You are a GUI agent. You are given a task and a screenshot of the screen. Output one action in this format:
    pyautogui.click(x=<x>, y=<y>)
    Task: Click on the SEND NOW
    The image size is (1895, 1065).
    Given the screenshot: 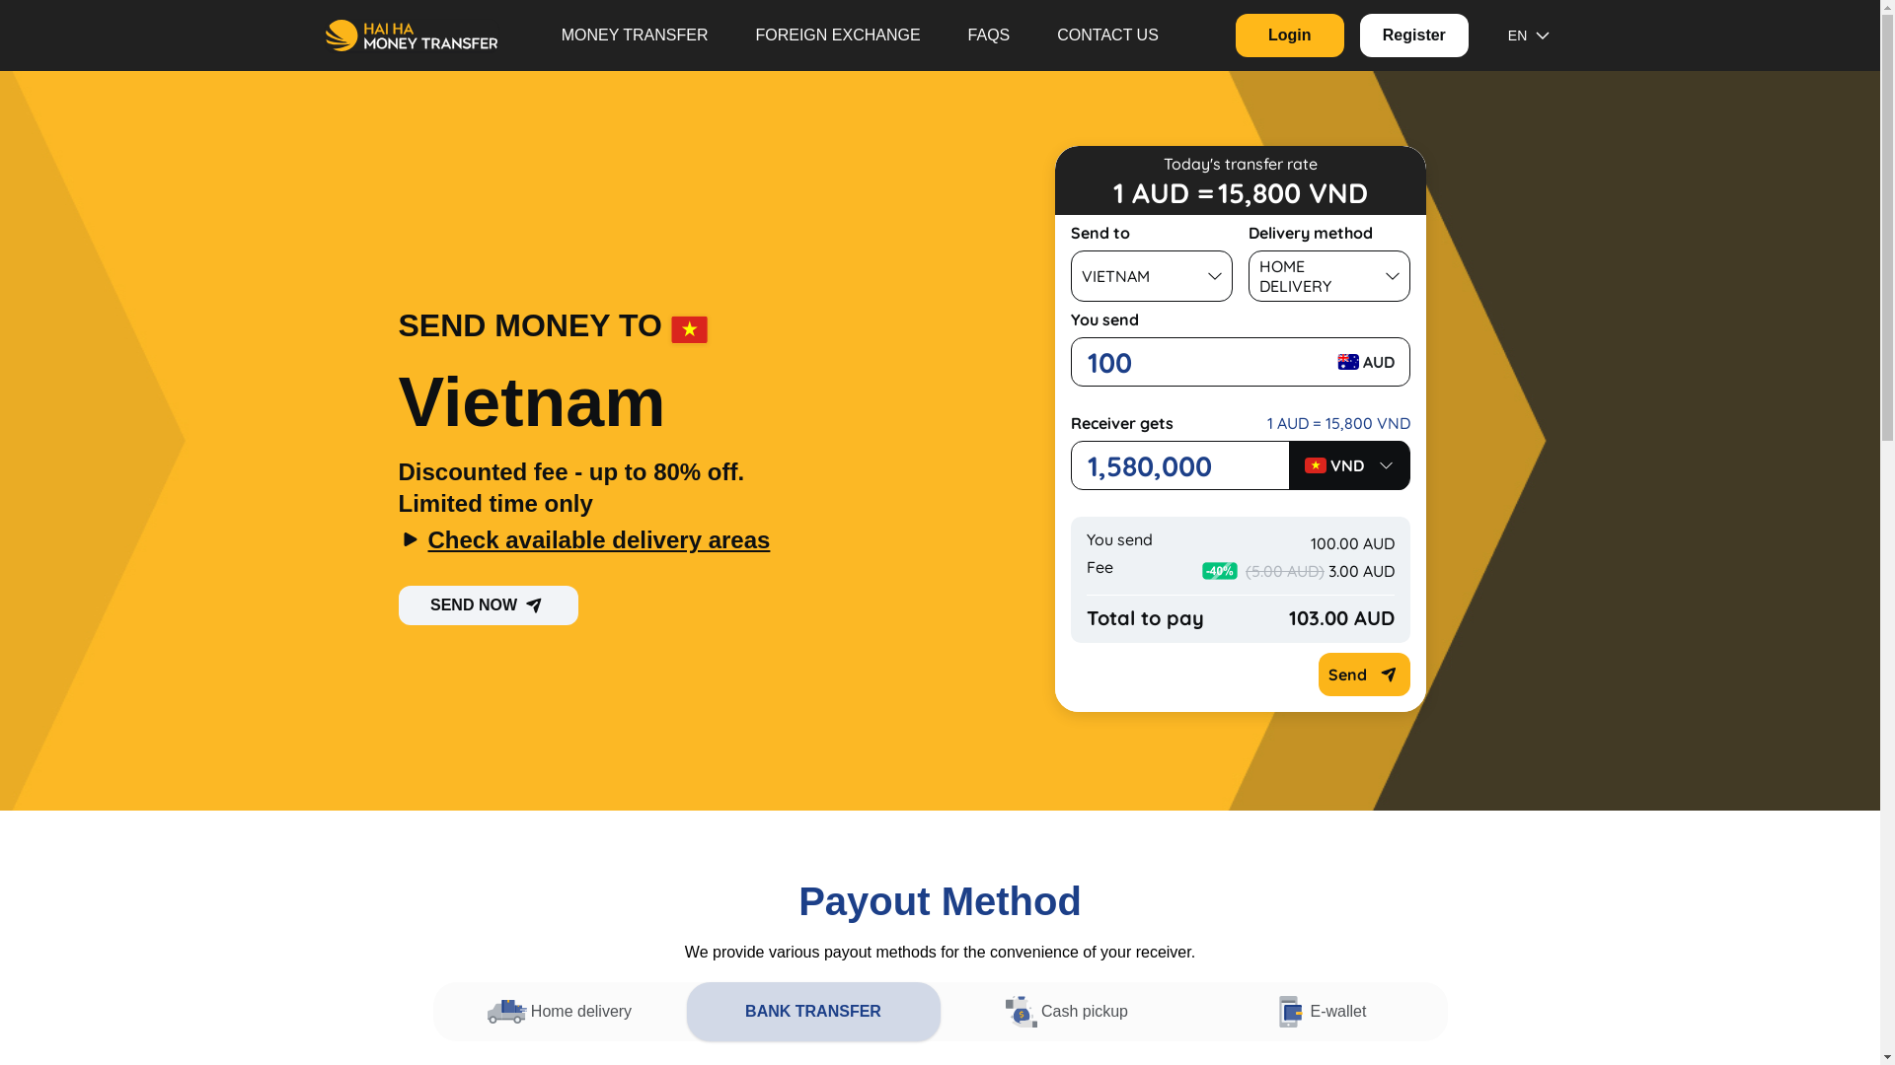 What is the action you would take?
    pyautogui.click(x=489, y=605)
    